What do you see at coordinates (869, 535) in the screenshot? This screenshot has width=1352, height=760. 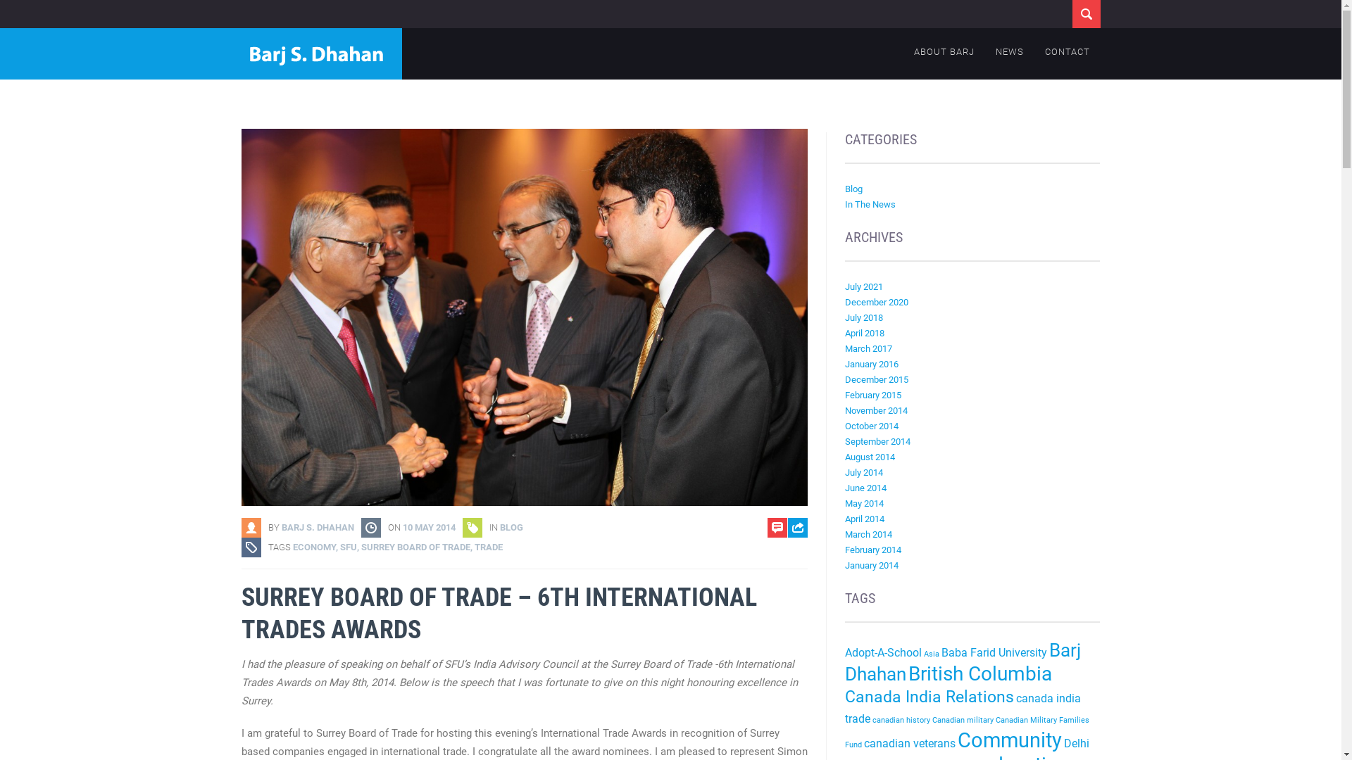 I see `March 2014` at bounding box center [869, 535].